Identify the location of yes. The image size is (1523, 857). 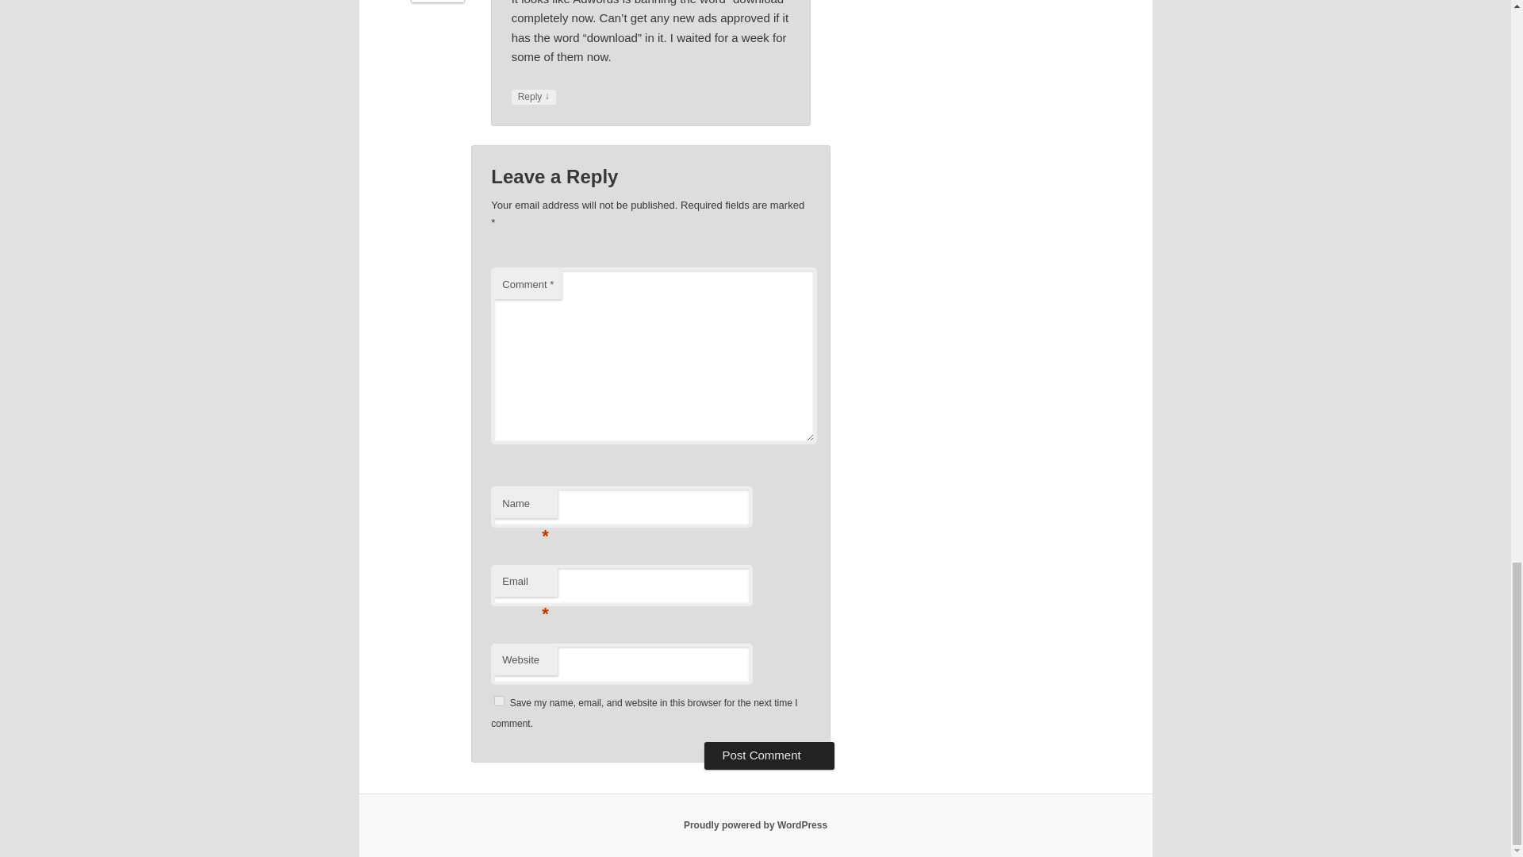
(498, 700).